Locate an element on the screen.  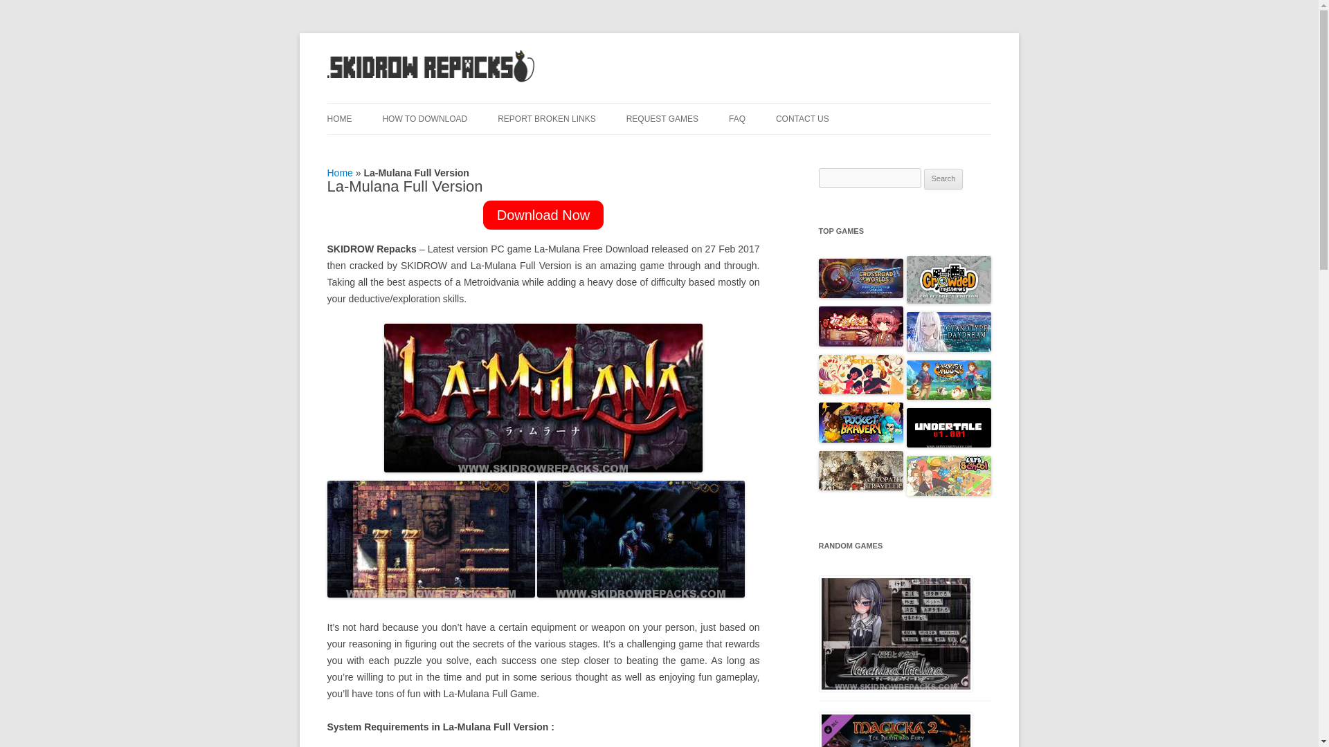
SKIDROW Repacks is located at coordinates (431, 82).